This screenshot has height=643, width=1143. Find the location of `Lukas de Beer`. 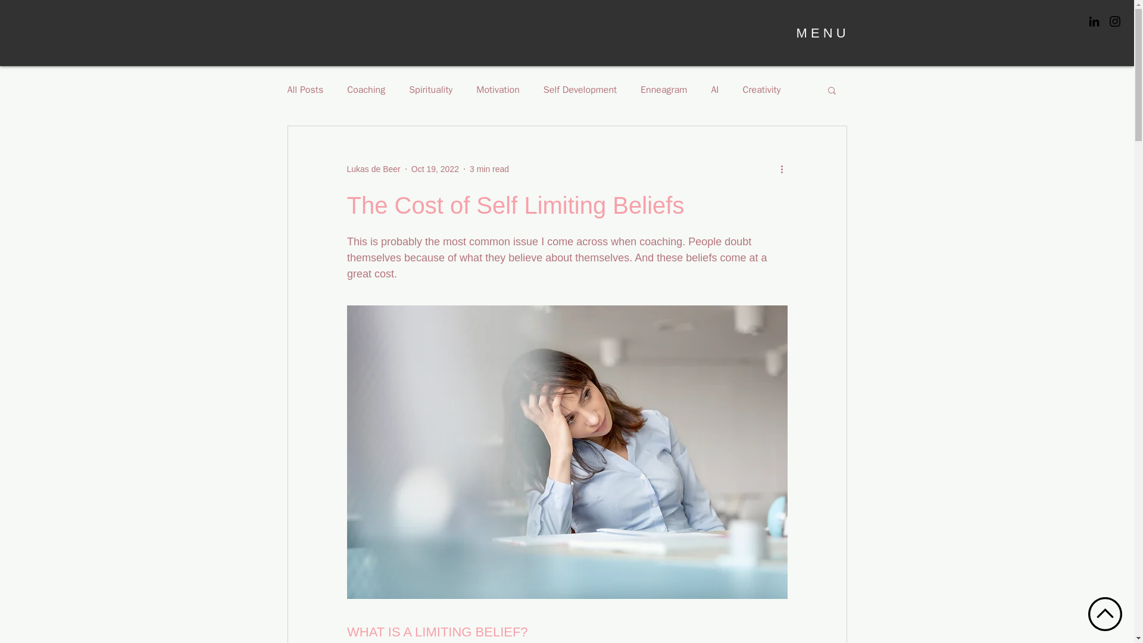

Lukas de Beer is located at coordinates (373, 169).